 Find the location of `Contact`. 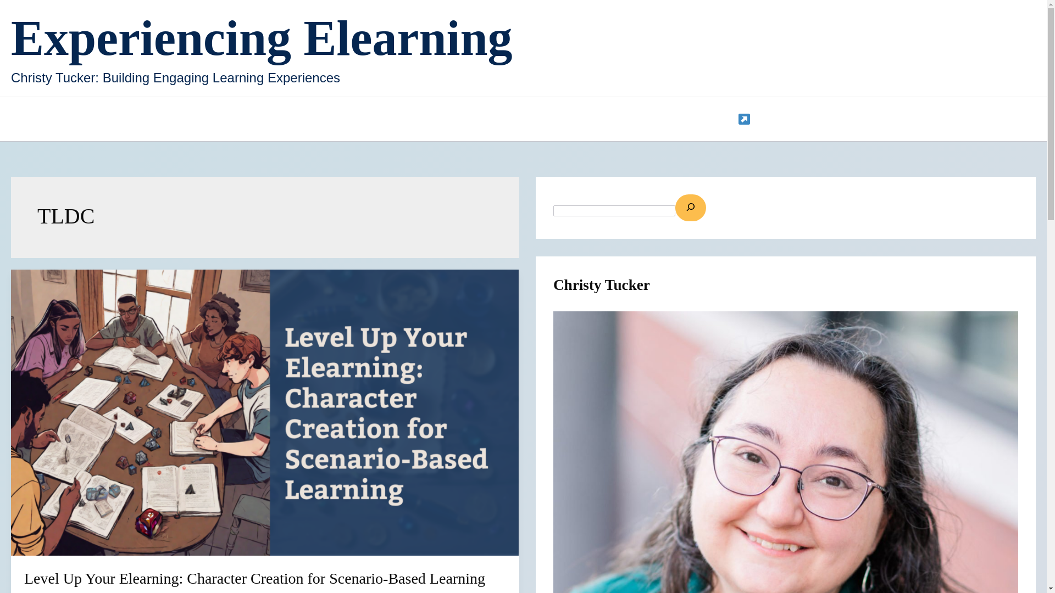

Contact is located at coordinates (315, 119).